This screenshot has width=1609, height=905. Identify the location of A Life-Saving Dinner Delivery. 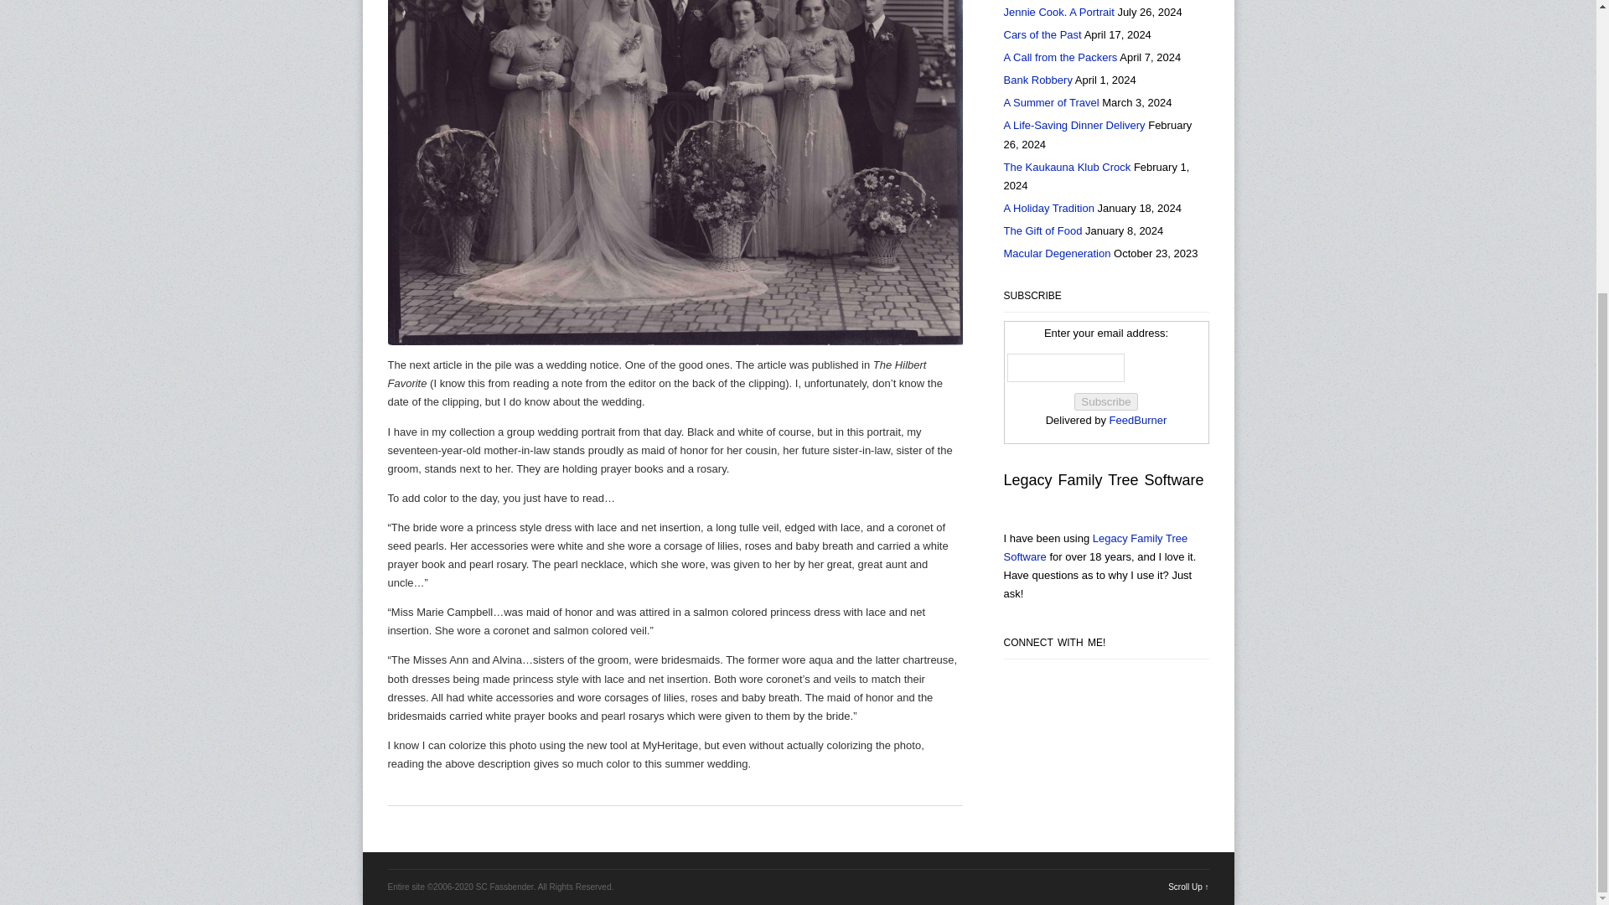
(1074, 124).